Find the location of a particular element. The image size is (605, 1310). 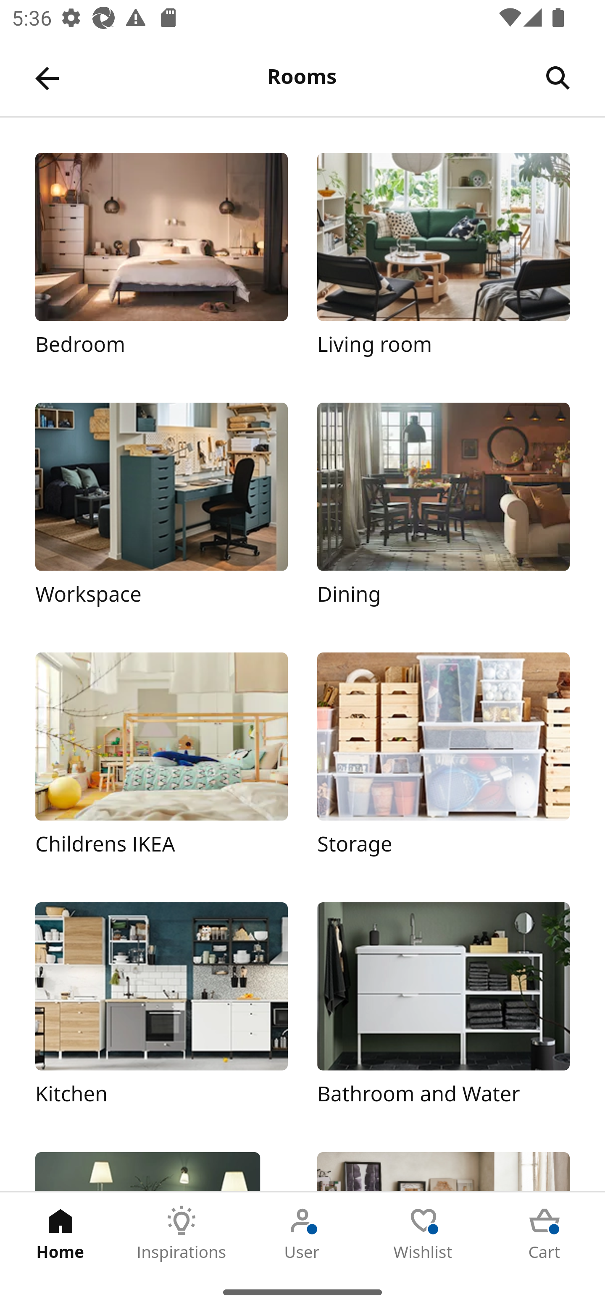

Childrens IKEA is located at coordinates (161, 762).